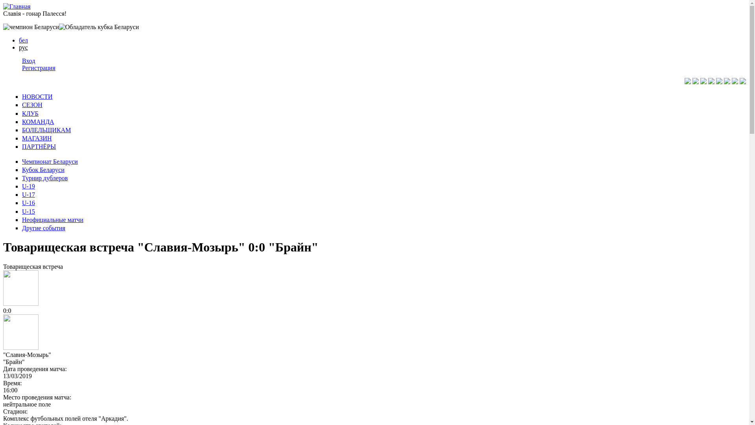 The height and width of the screenshot is (425, 755). What do you see at coordinates (28, 203) in the screenshot?
I see `U-16` at bounding box center [28, 203].